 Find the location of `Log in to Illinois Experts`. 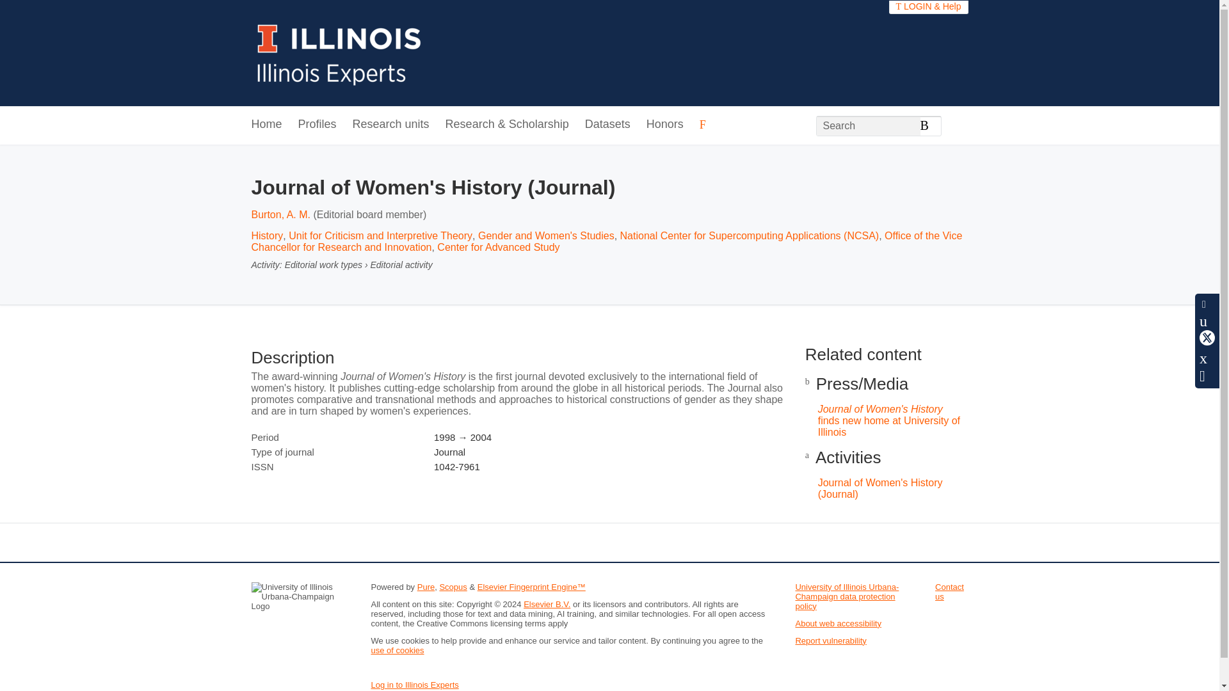

Log in to Illinois Experts is located at coordinates (415, 685).